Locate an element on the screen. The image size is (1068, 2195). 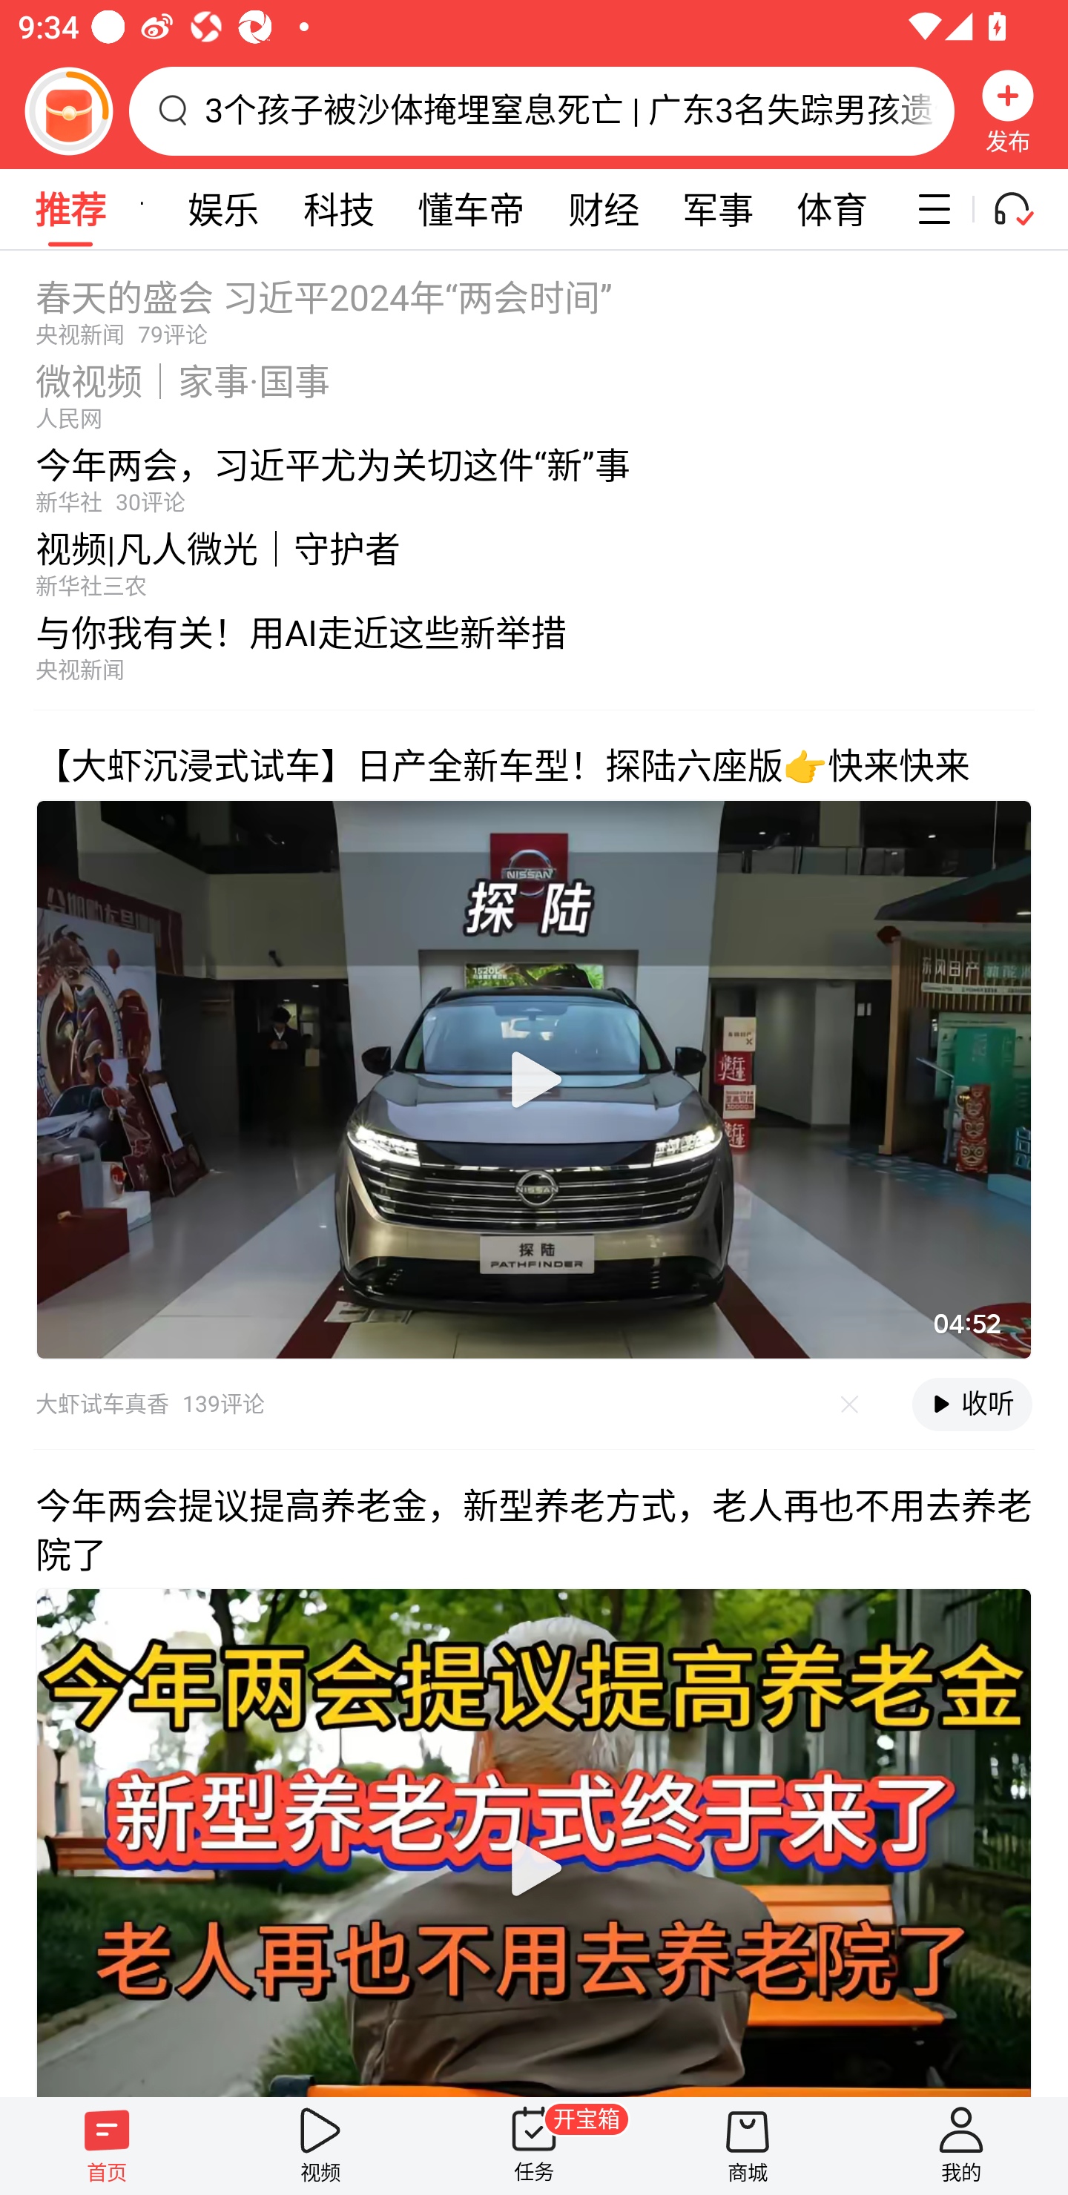
听一听开关 is located at coordinates (1025, 209).